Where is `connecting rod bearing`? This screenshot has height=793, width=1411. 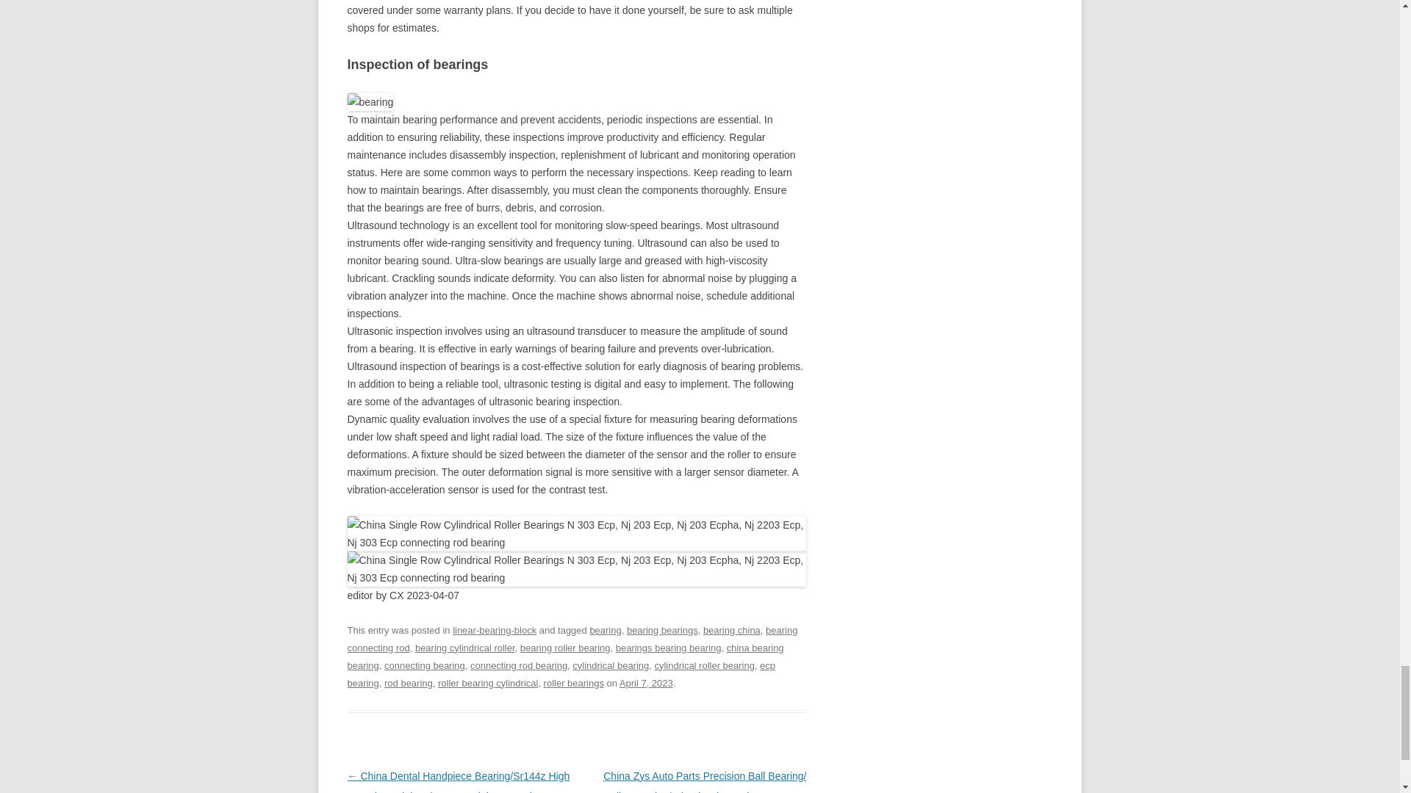 connecting rod bearing is located at coordinates (518, 665).